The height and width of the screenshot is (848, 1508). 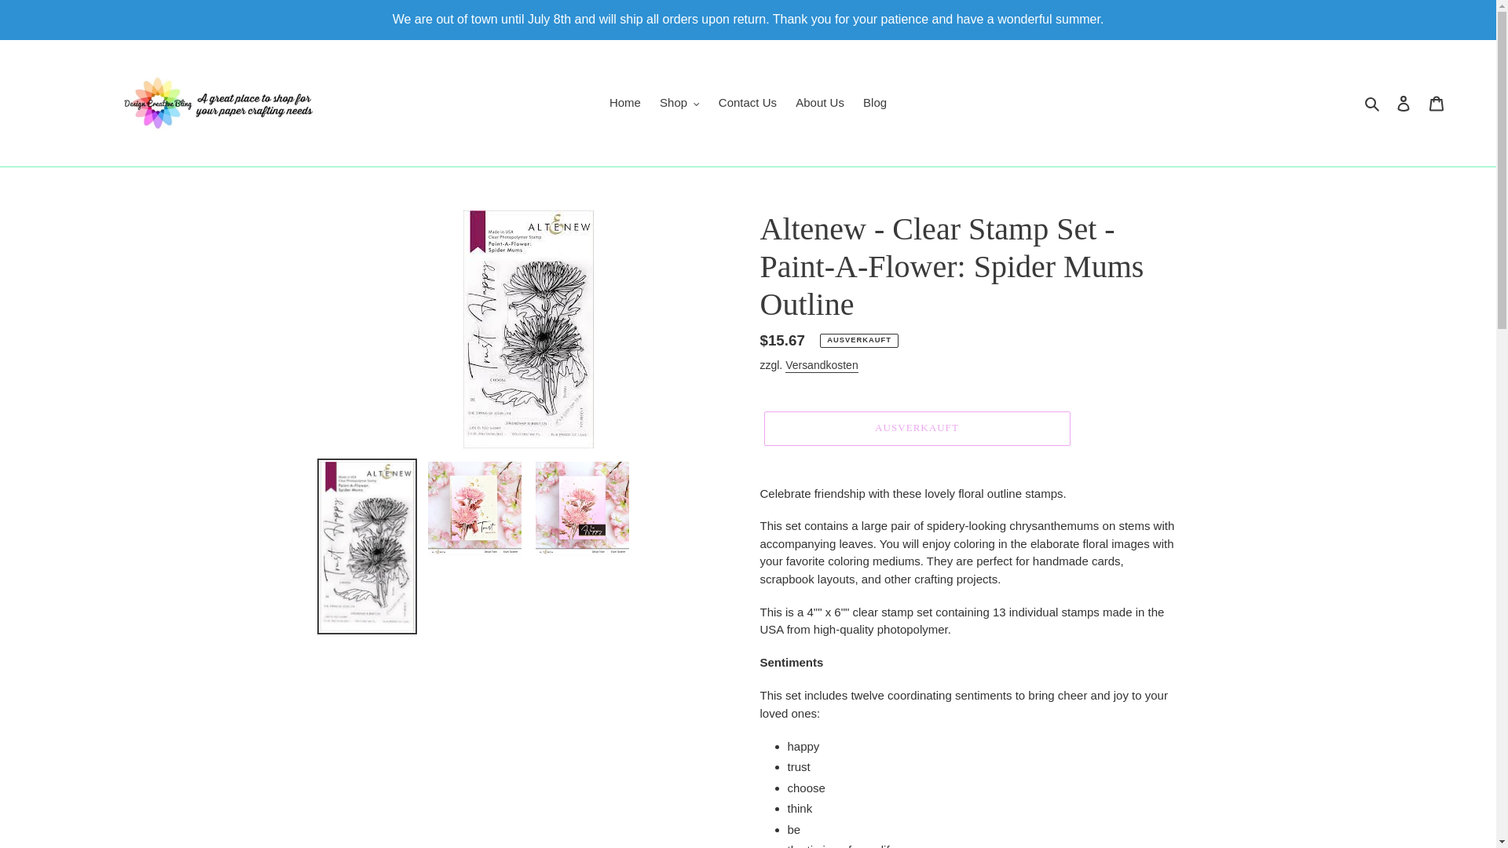 I want to click on Home, so click(x=625, y=102).